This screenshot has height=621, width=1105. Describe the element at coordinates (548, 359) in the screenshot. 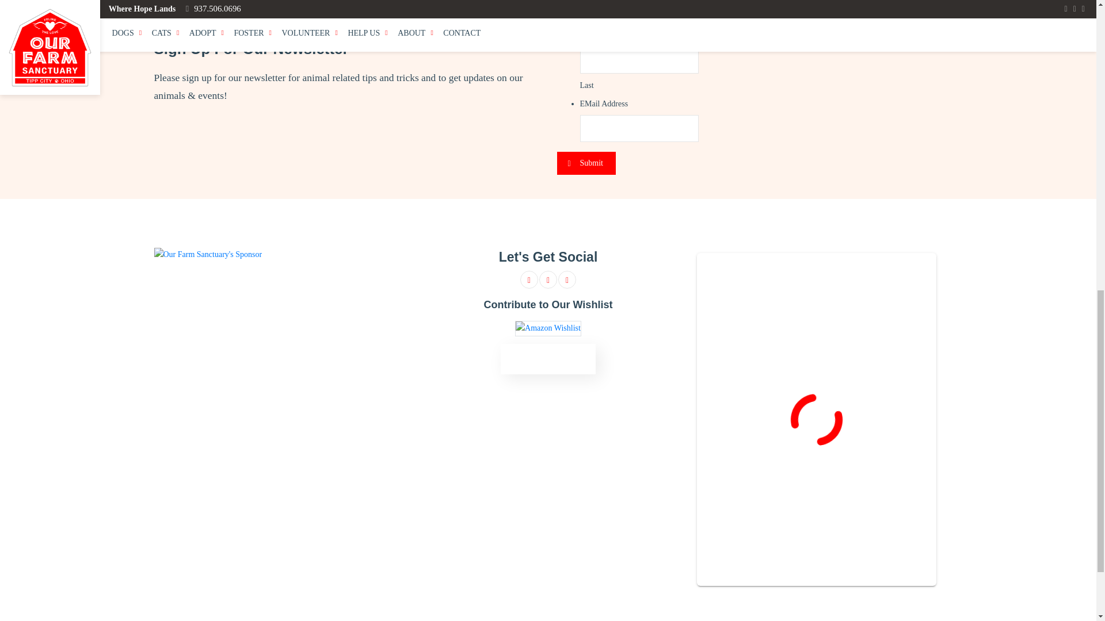

I see `MAKE A DONATION` at that location.